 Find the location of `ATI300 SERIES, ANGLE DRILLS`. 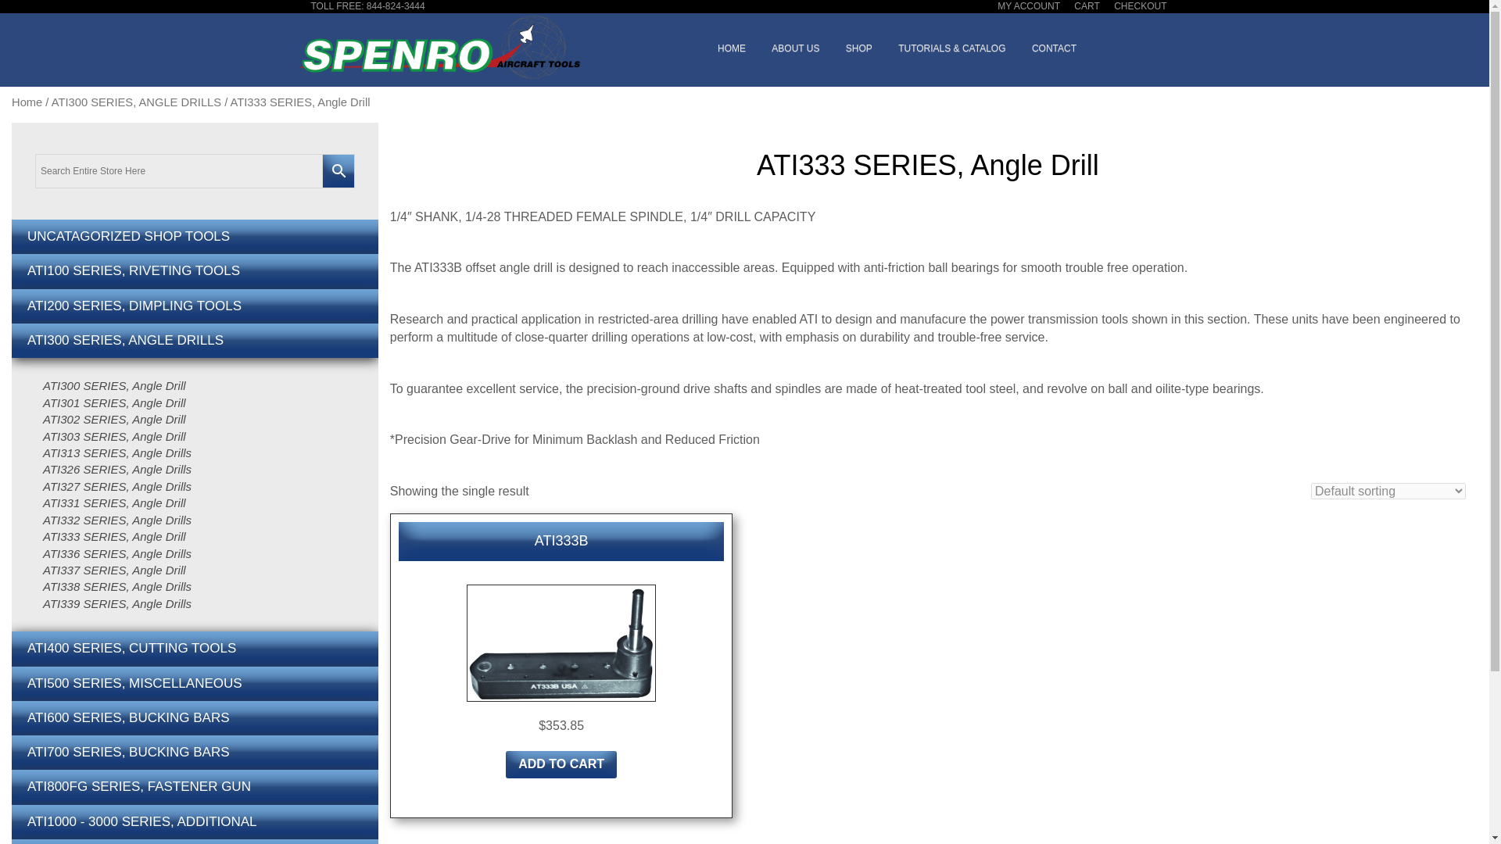

ATI300 SERIES, ANGLE DRILLS is located at coordinates (195, 340).